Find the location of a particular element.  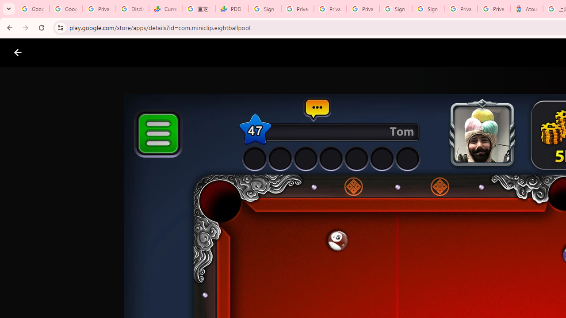

Google Play logo is located at coordinates (50, 53).